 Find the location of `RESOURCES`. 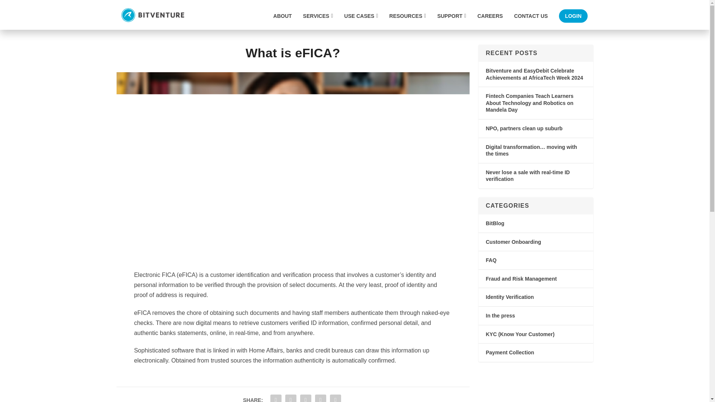

RESOURCES is located at coordinates (407, 21).